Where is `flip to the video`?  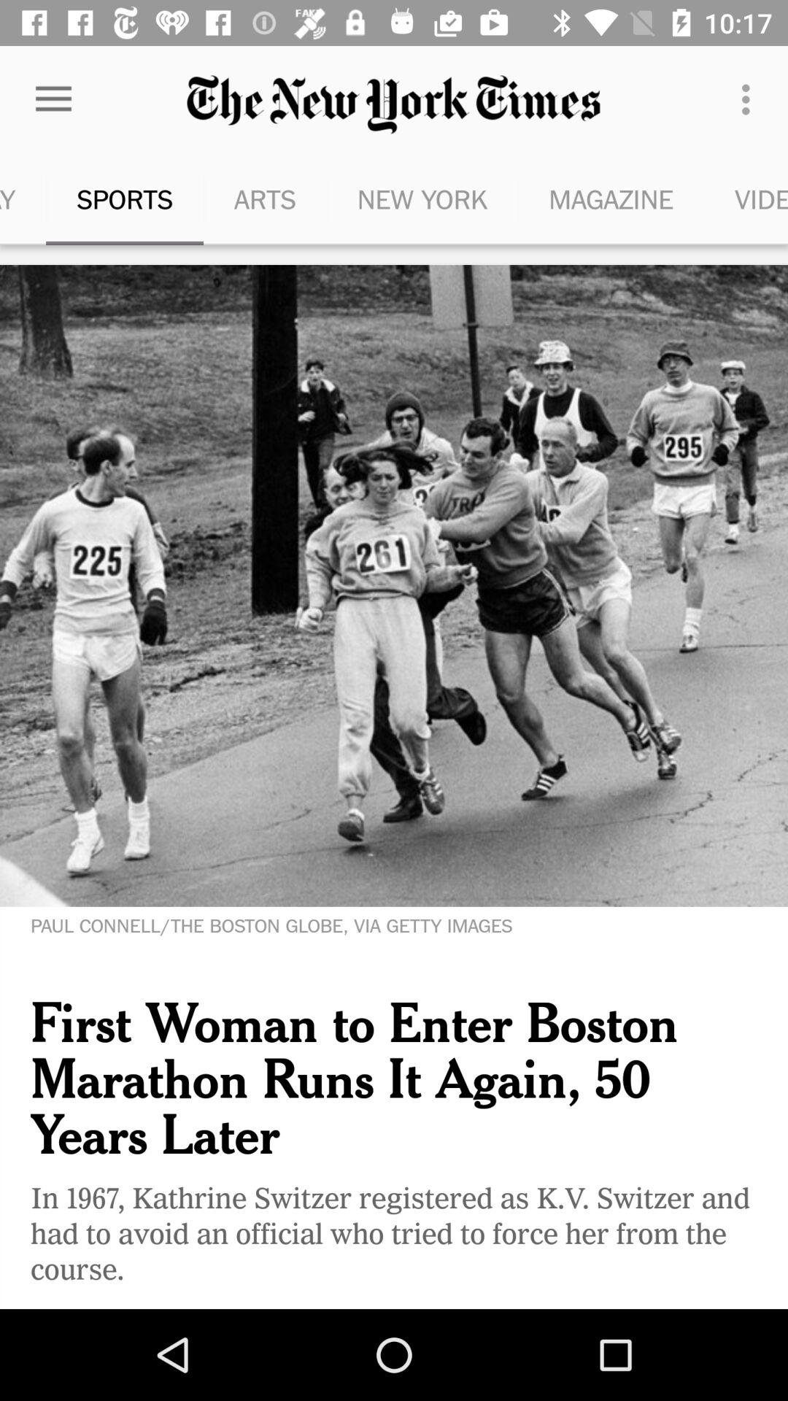
flip to the video is located at coordinates (746, 198).